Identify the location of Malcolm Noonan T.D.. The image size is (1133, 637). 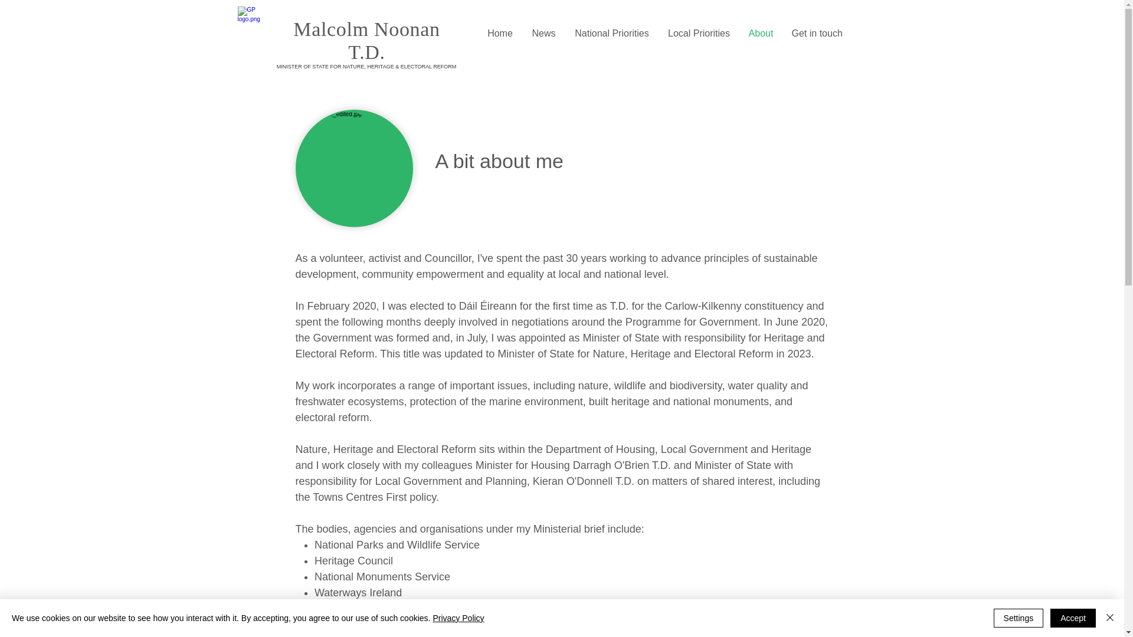
(366, 40).